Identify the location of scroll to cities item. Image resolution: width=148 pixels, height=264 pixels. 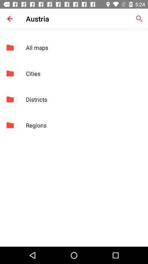
(84, 73).